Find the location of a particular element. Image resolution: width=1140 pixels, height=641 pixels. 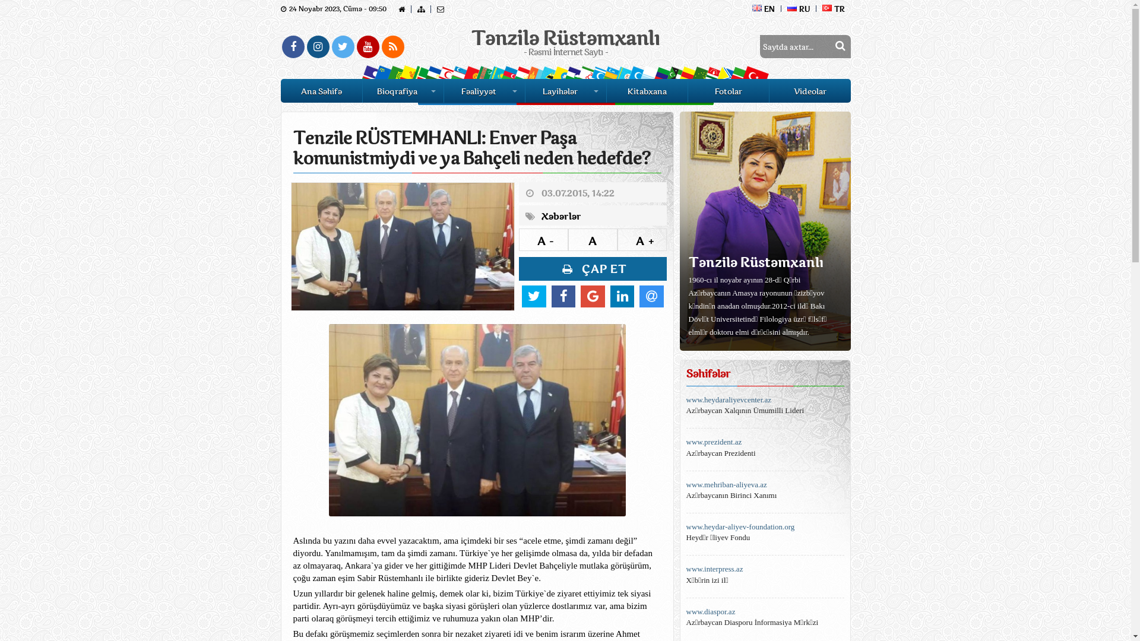

A + is located at coordinates (642, 240).